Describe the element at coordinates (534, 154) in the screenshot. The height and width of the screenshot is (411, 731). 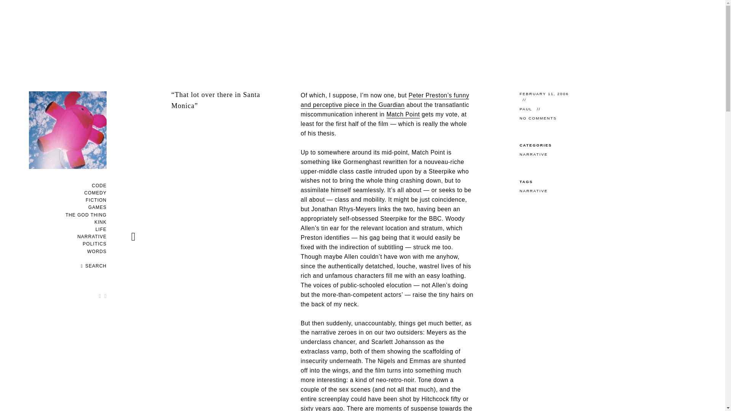
I see `NARRATIVE` at that location.